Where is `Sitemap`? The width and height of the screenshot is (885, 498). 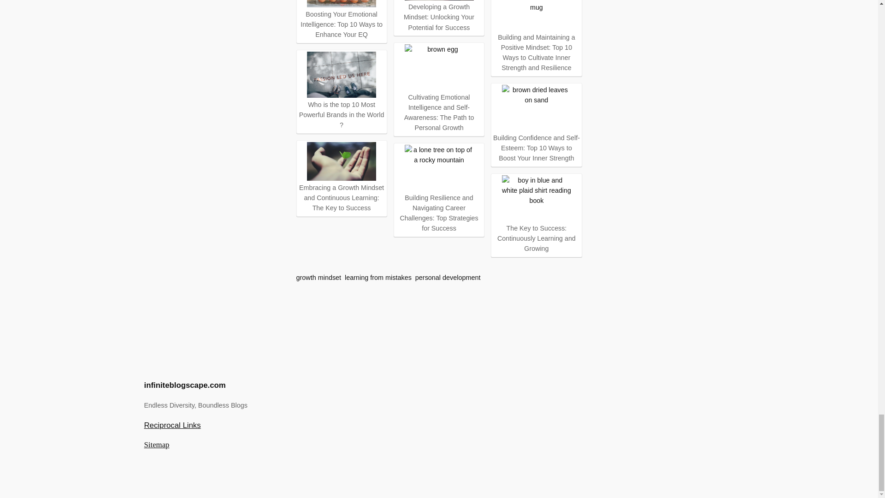 Sitemap is located at coordinates (156, 445).